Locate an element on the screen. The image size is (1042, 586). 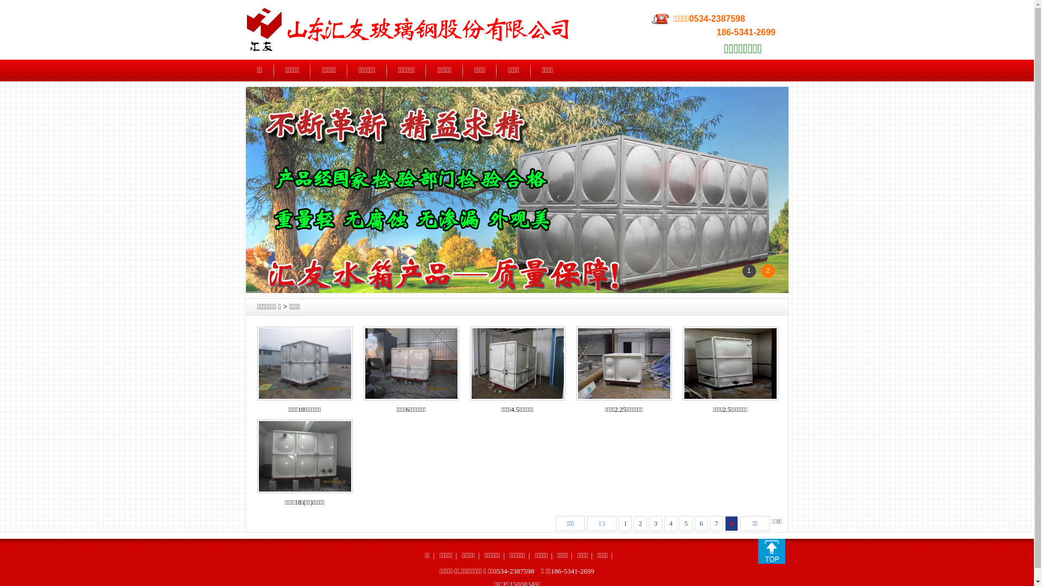
2 is located at coordinates (640, 524).